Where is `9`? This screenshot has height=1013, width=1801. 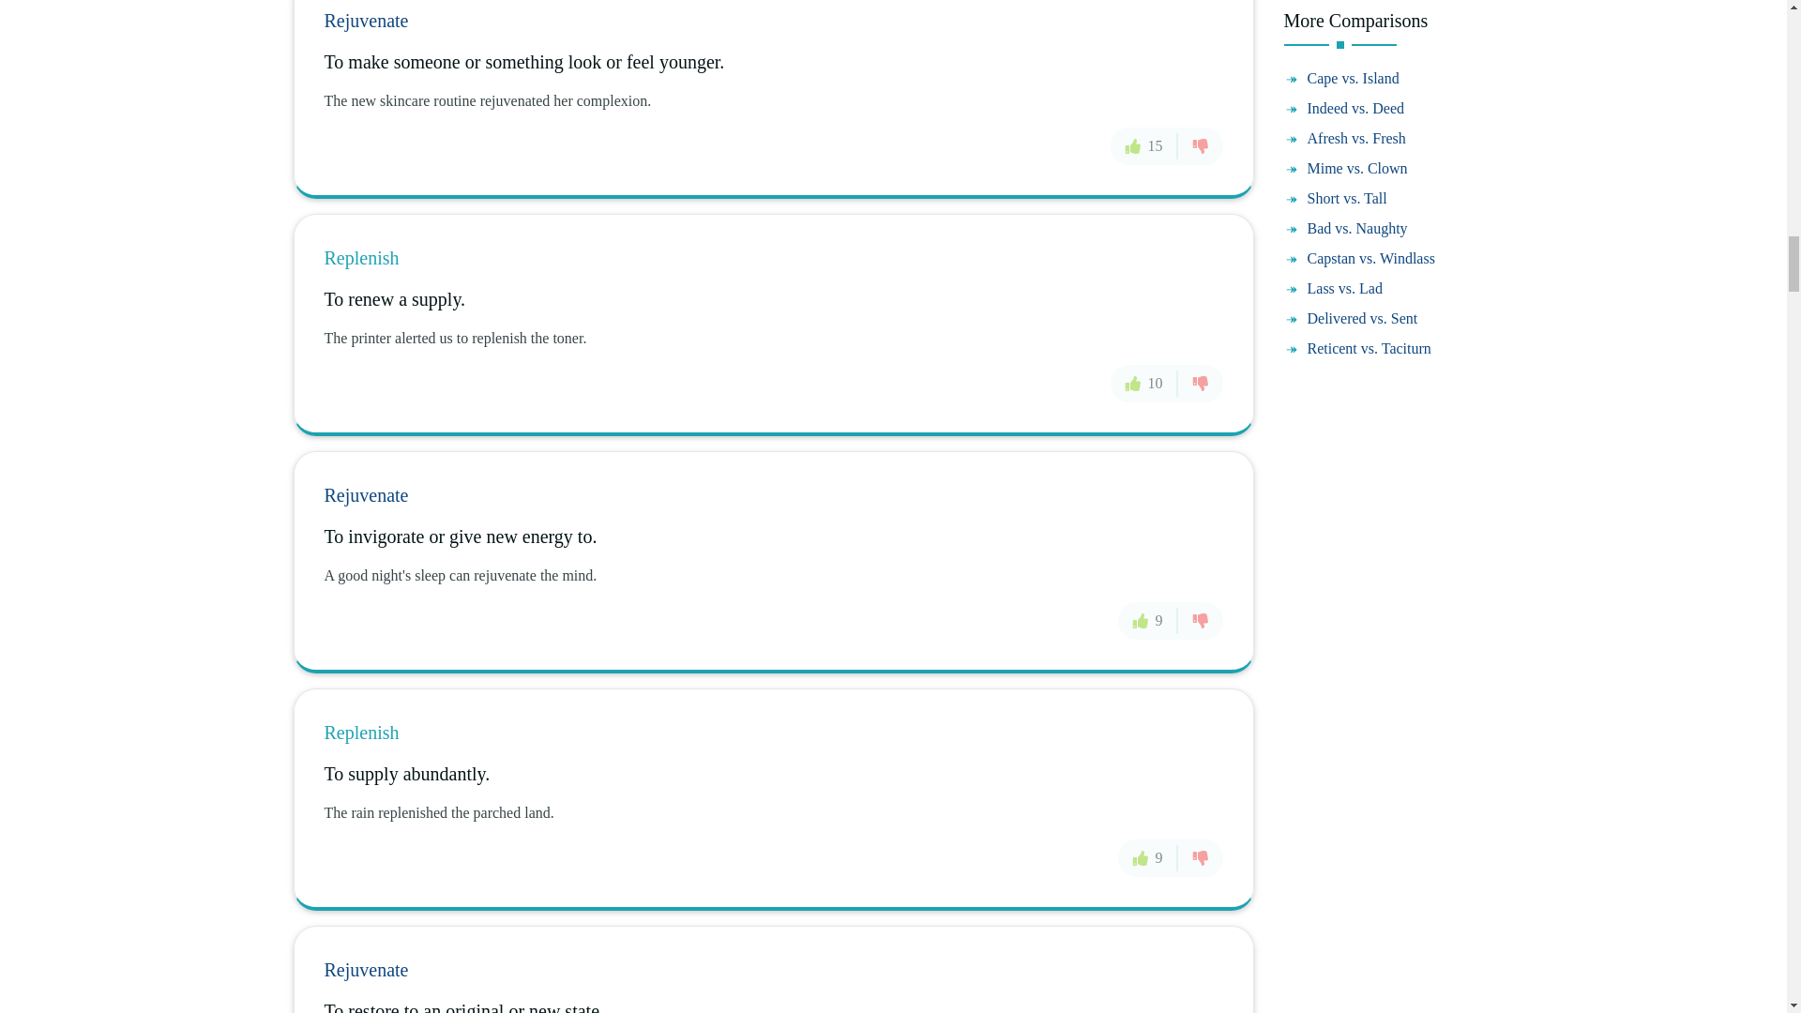
9 is located at coordinates (1148, 620).